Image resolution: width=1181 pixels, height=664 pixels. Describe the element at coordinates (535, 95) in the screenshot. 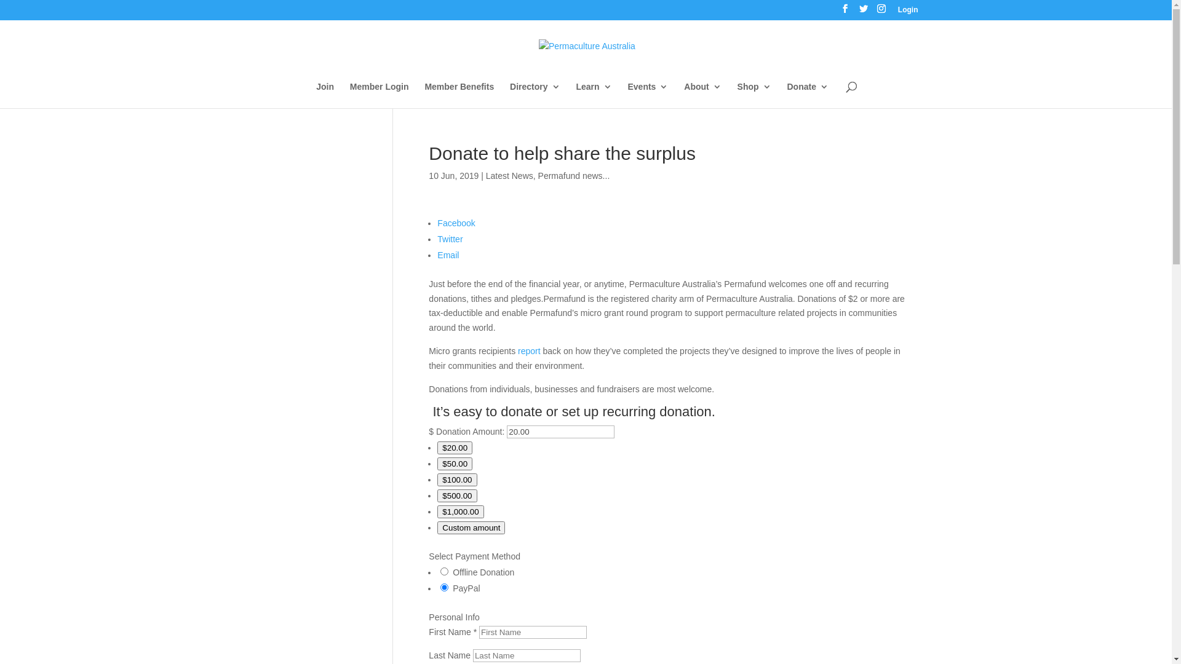

I see `Directory` at that location.